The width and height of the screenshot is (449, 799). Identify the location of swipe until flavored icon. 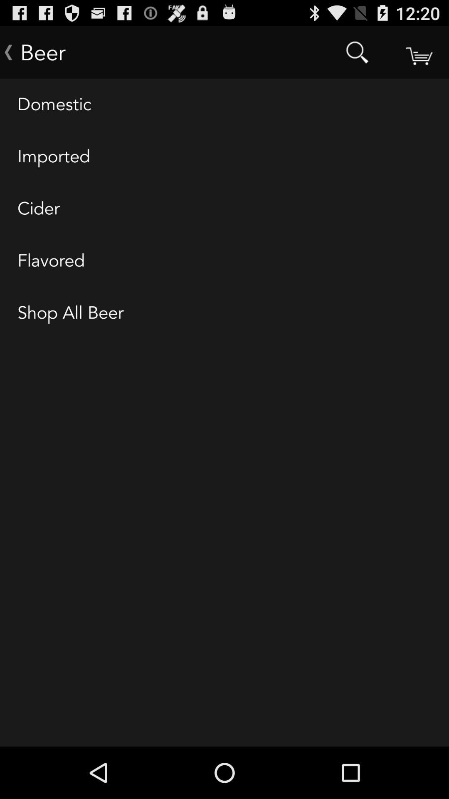
(224, 261).